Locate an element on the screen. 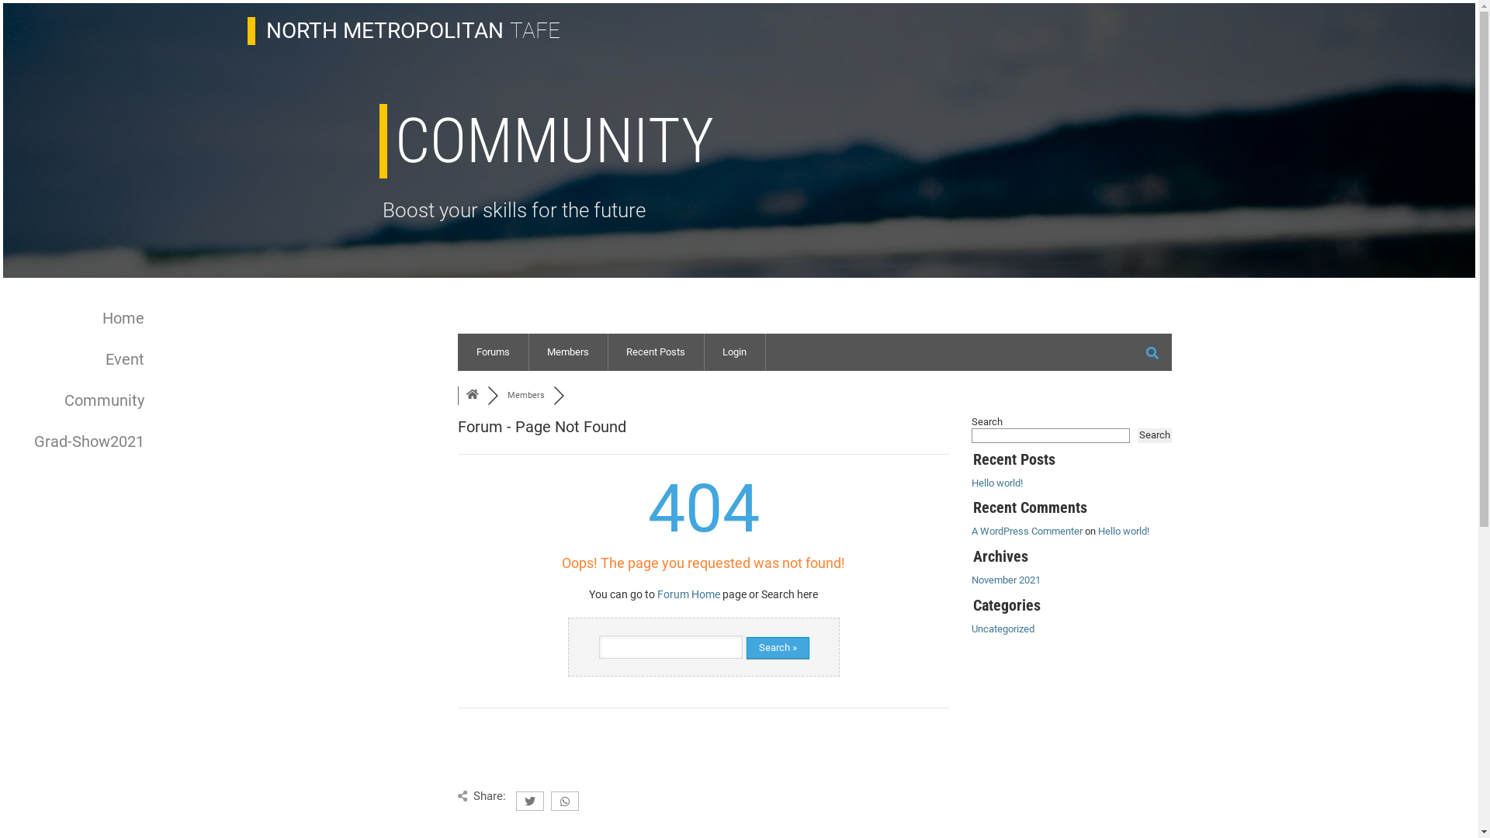 The image size is (1490, 838). Event is located at coordinates (80, 360).